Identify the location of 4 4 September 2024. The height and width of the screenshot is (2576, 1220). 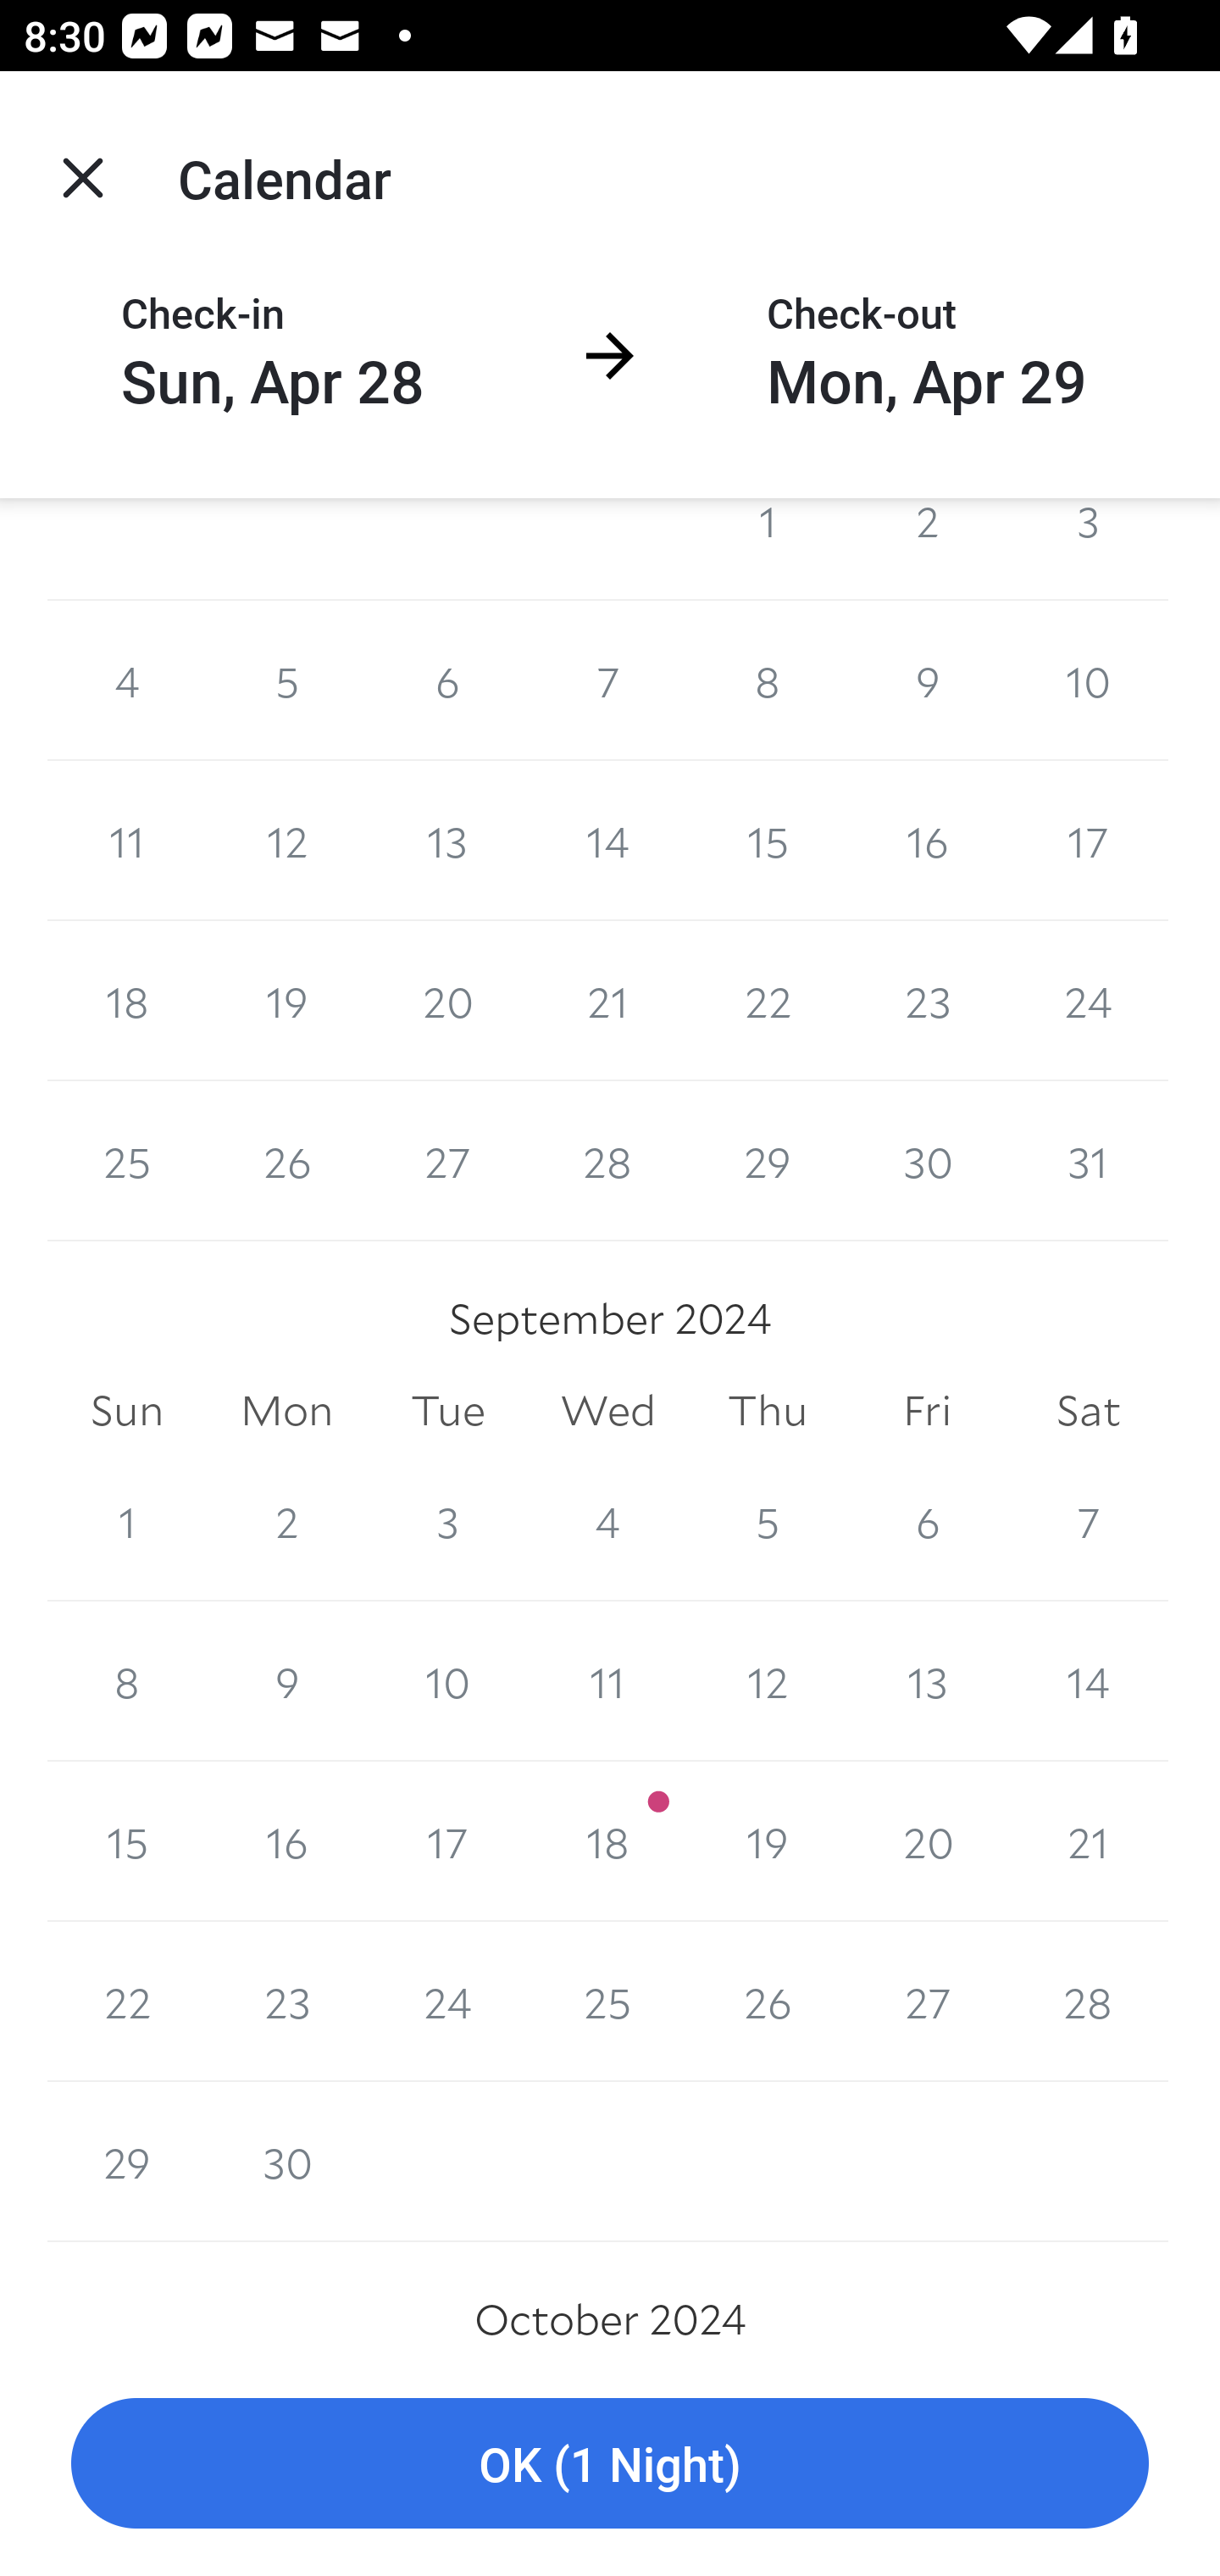
(608, 1522).